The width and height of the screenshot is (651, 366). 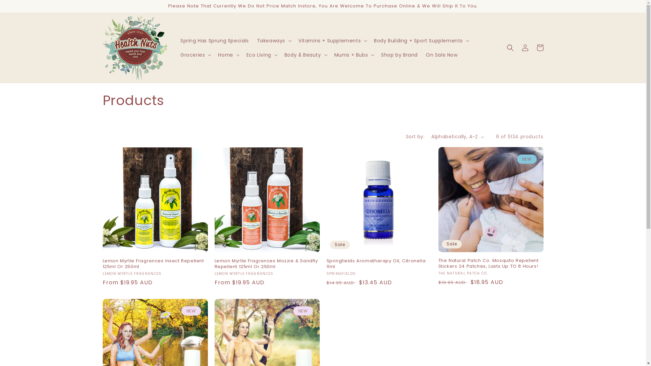 I want to click on Springfields Aromatherapy Oil, Citronella 11ml, so click(x=379, y=264).